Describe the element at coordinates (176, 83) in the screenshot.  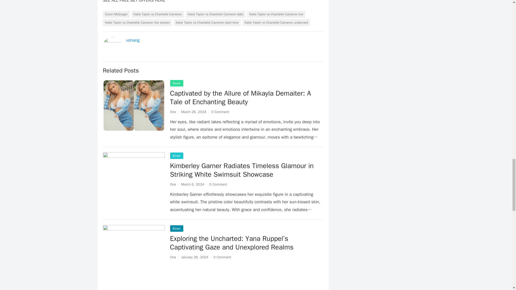
I see `Boxer` at that location.